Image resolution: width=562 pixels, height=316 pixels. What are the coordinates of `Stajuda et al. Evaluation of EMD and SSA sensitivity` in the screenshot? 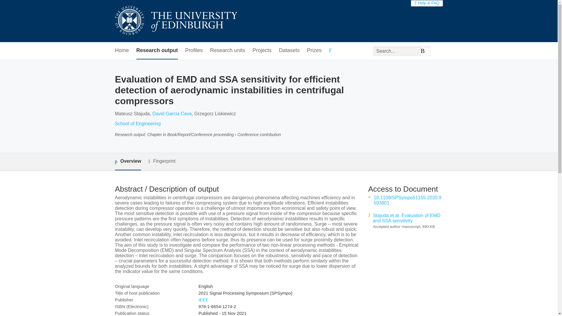 It's located at (406, 218).